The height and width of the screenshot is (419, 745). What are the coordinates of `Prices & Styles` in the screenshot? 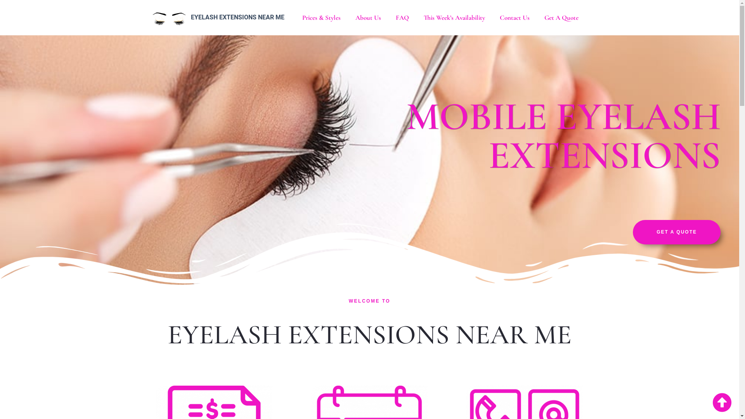 It's located at (321, 18).